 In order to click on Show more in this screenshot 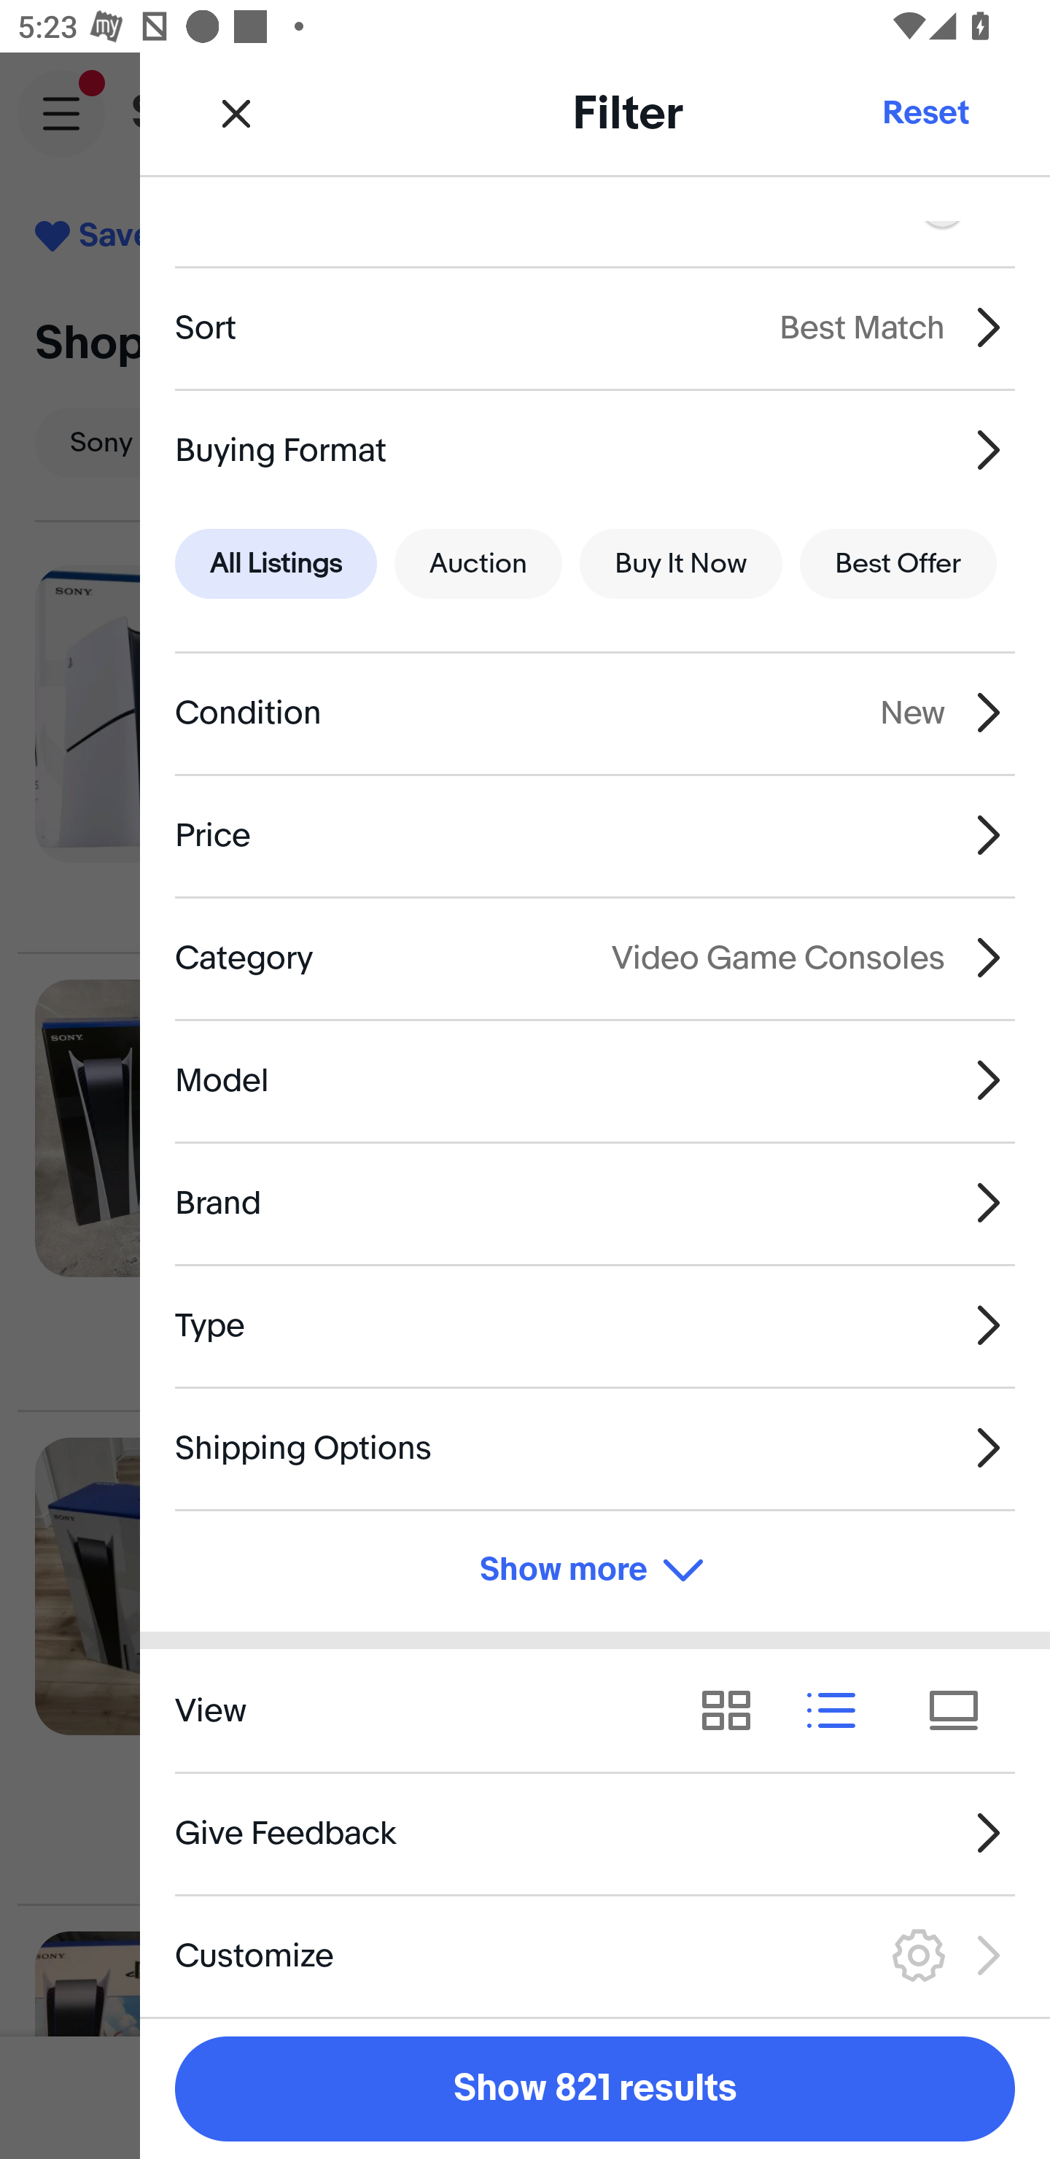, I will do `click(595, 1570)`.